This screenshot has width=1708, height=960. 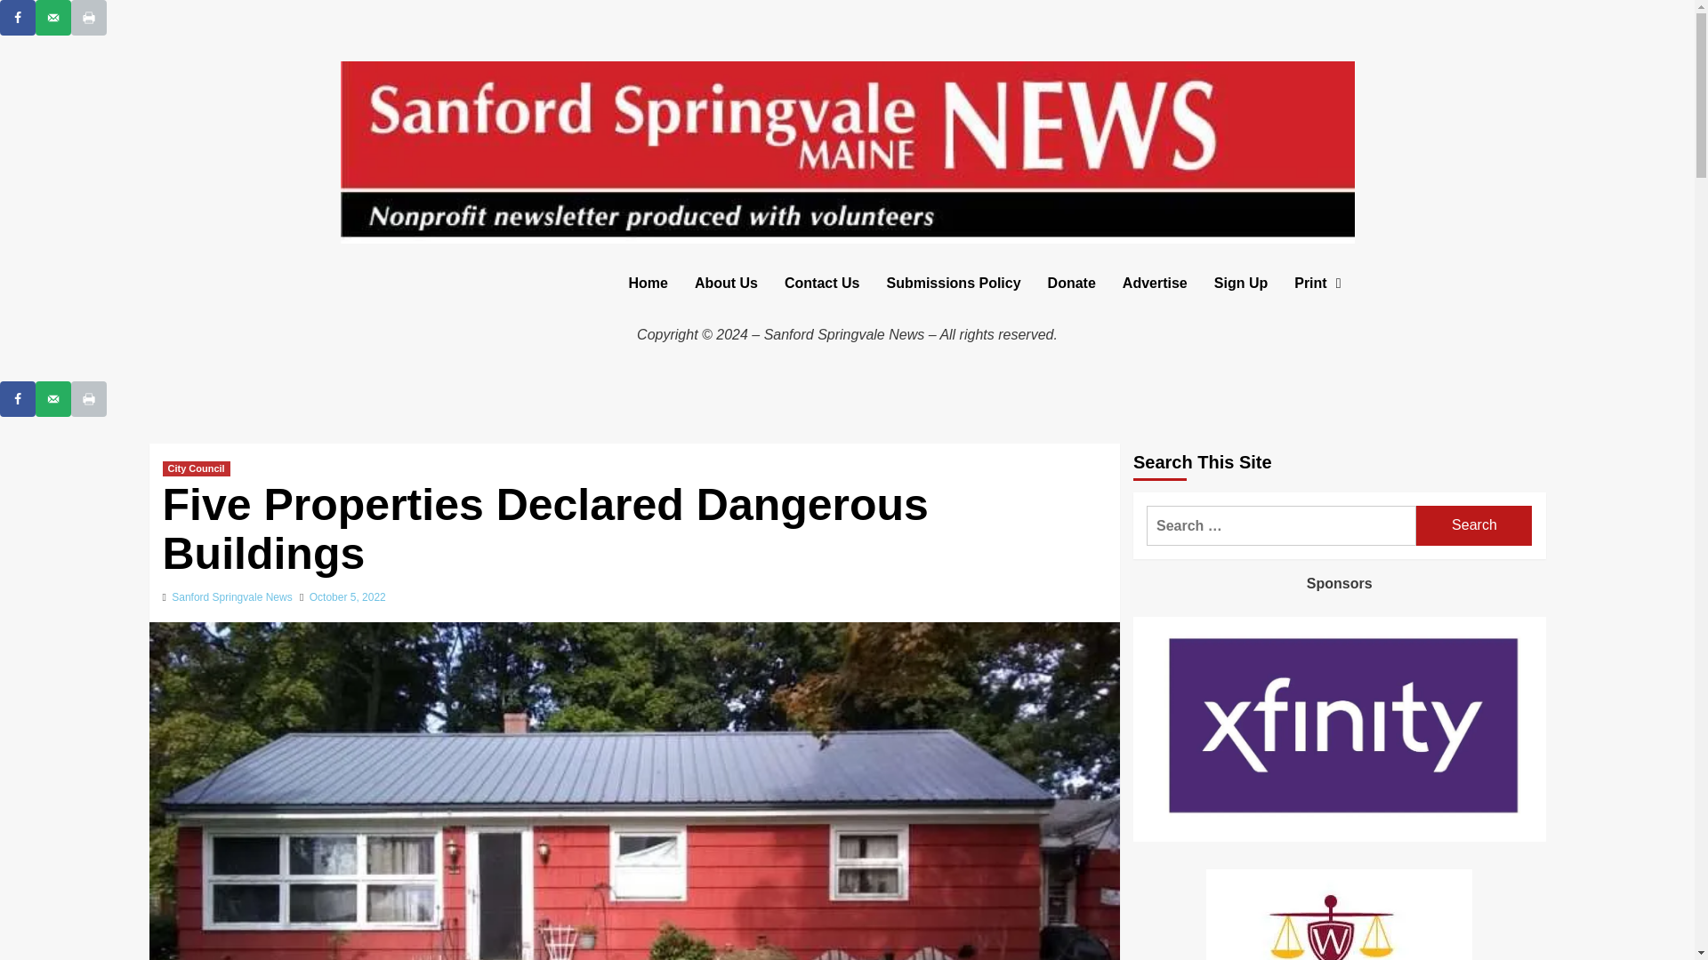 I want to click on Donate, so click(x=1071, y=283).